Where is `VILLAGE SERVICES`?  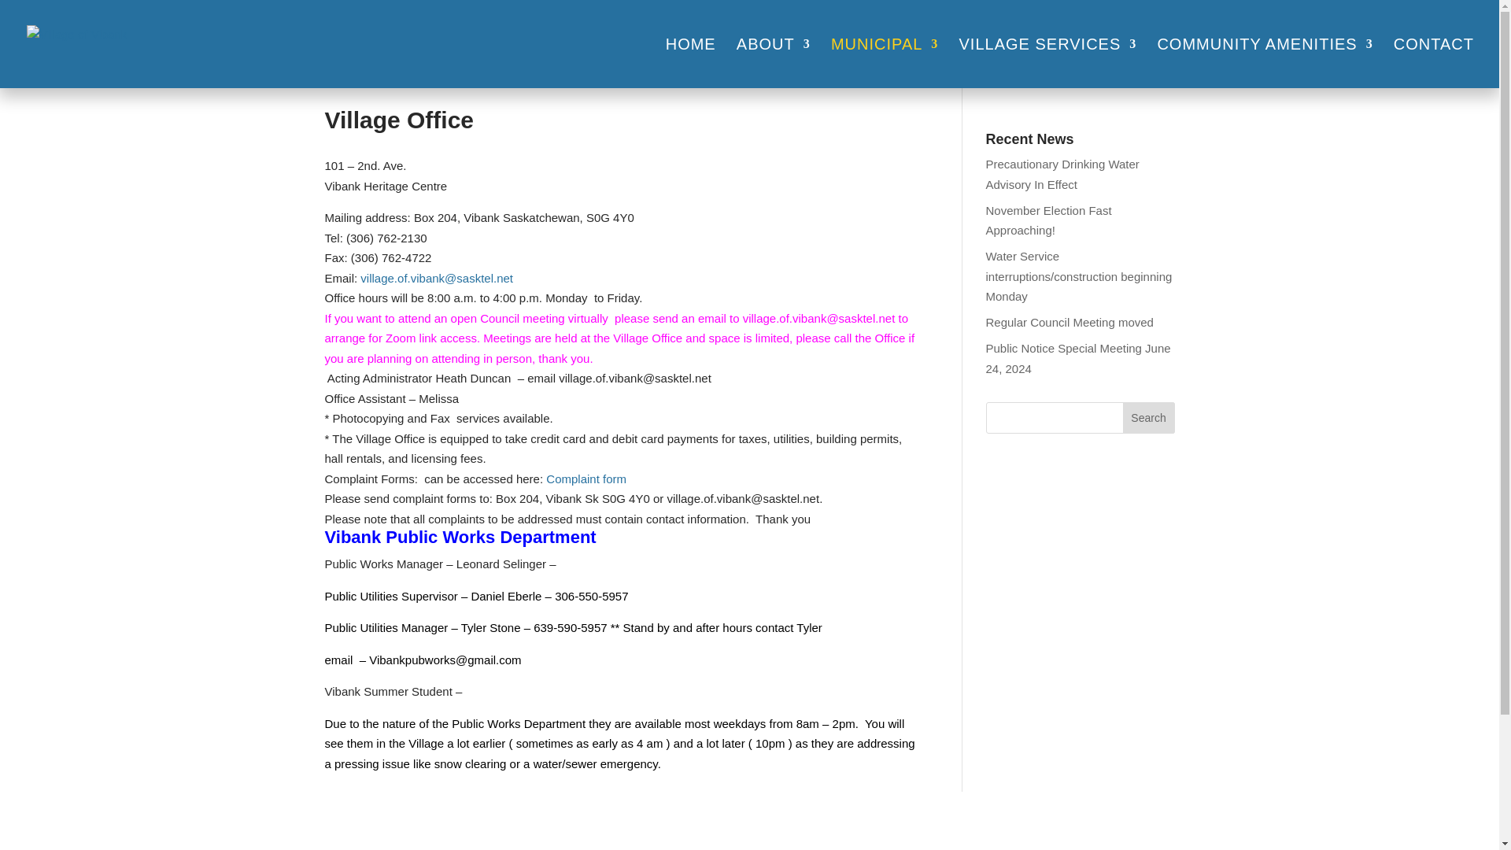 VILLAGE SERVICES is located at coordinates (1048, 63).